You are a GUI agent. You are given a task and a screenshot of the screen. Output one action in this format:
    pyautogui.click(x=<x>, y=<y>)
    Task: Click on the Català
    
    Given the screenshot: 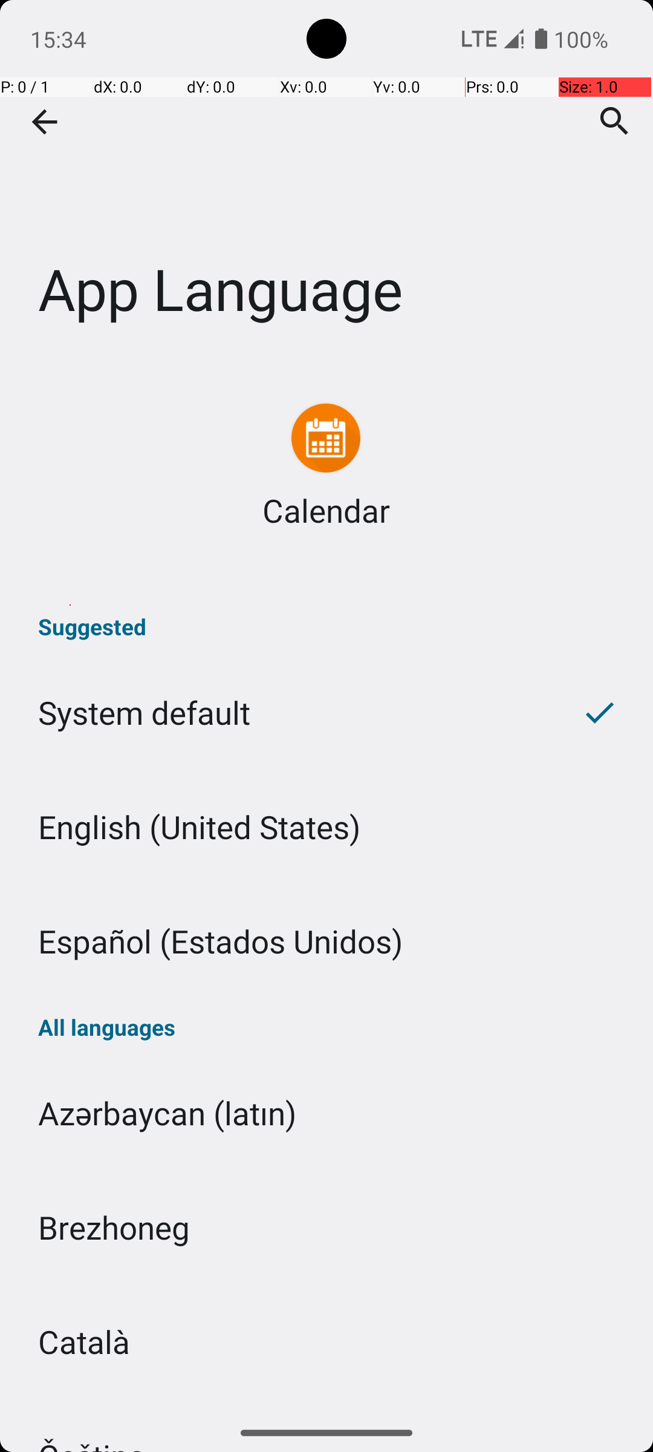 What is the action you would take?
    pyautogui.click(x=326, y=1342)
    